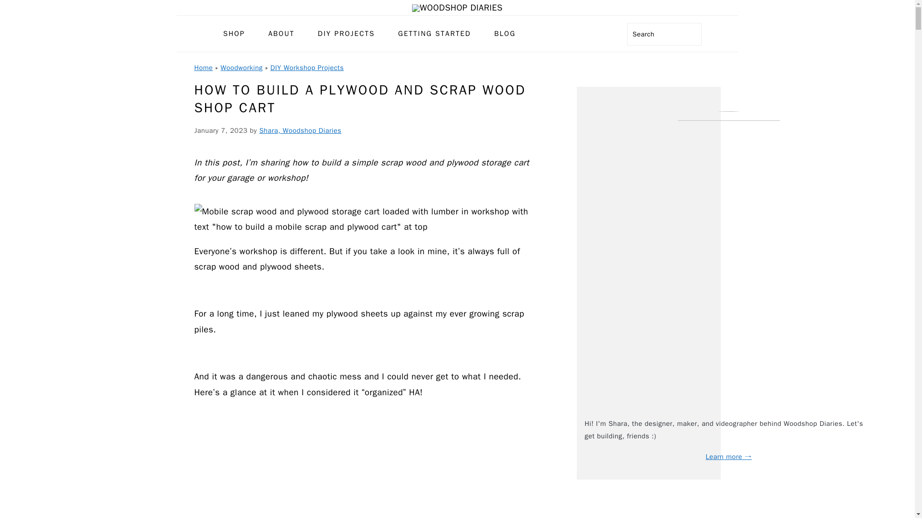  Describe the element at coordinates (597, 35) in the screenshot. I see `YouTube` at that location.